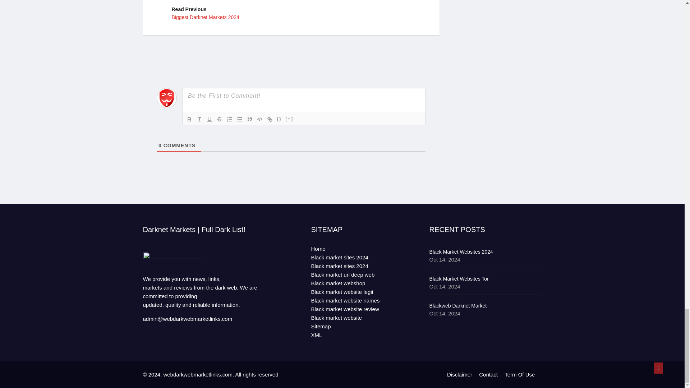 This screenshot has height=388, width=690. Describe the element at coordinates (279, 119) in the screenshot. I see `Source Code` at that location.